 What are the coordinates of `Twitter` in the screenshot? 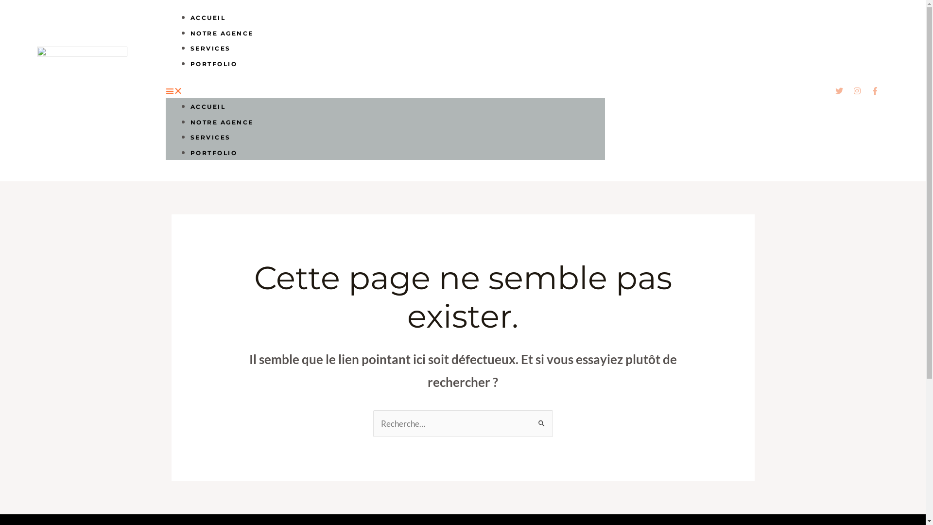 It's located at (839, 91).